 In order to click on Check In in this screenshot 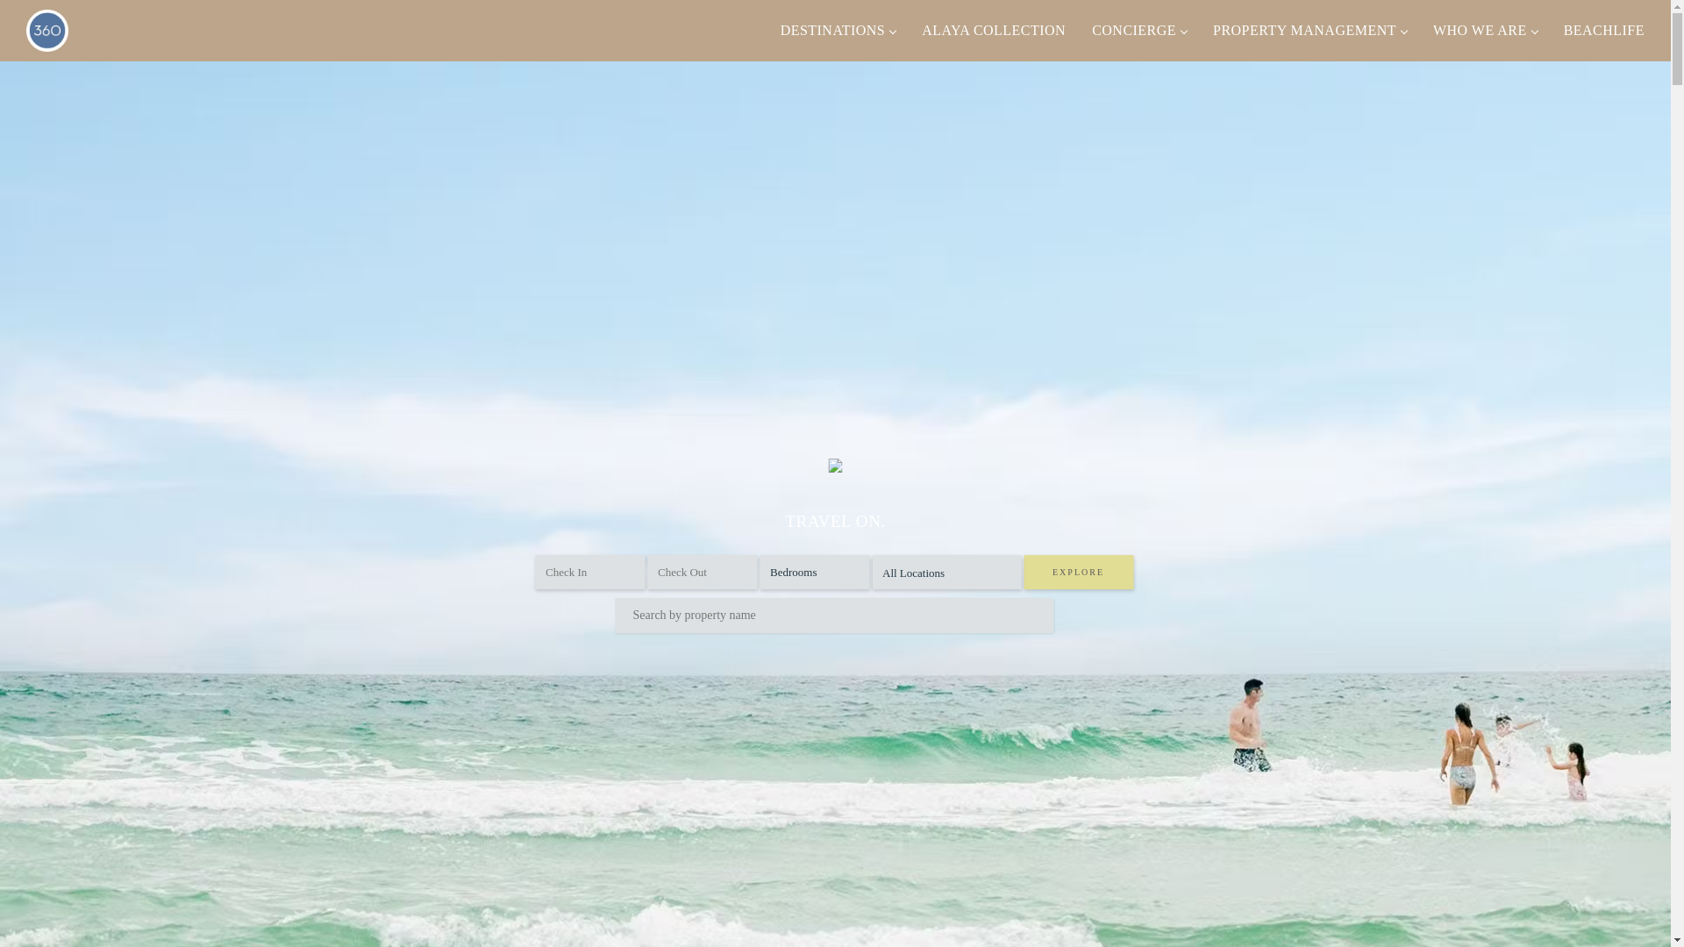, I will do `click(589, 572)`.